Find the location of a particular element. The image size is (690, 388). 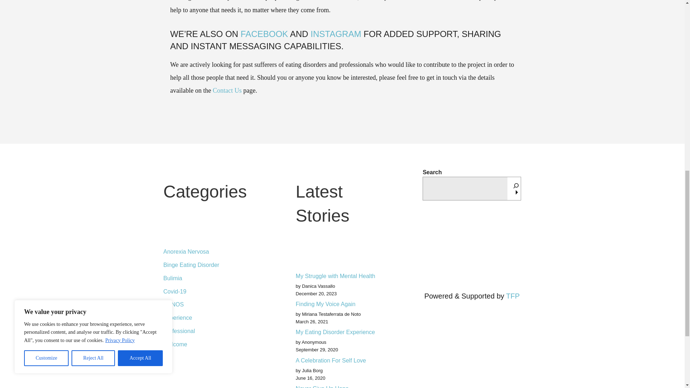

Binge Eating Disorder is located at coordinates (212, 265).